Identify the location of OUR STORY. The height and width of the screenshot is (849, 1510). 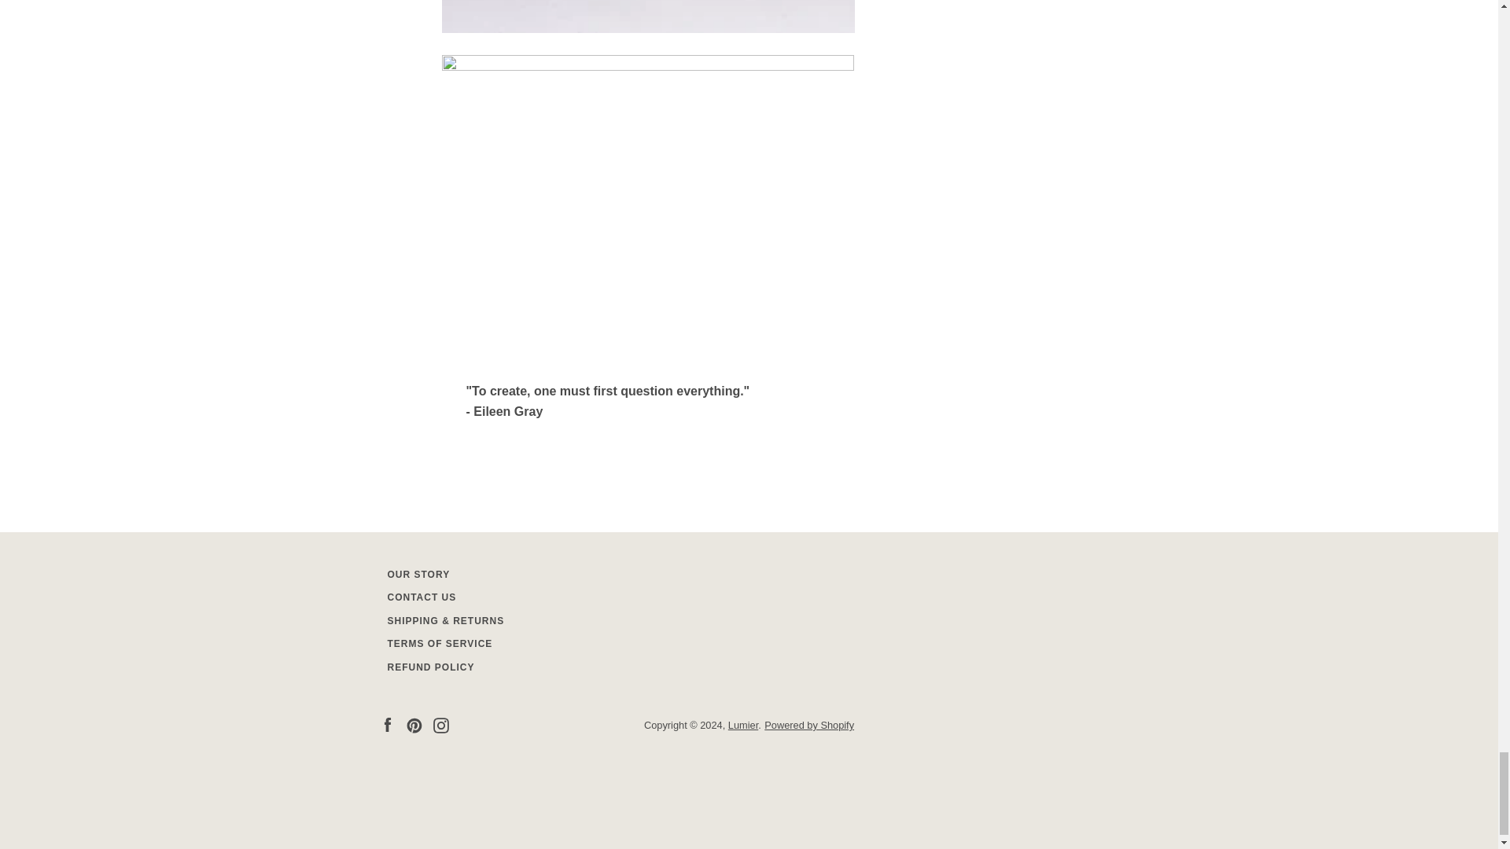
(418, 574).